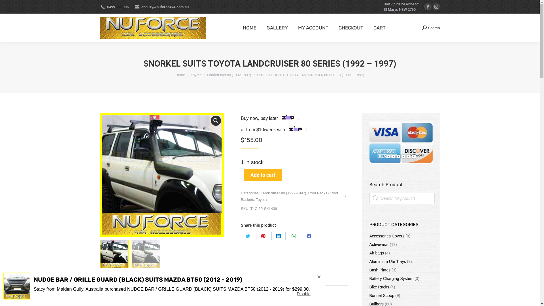  Describe the element at coordinates (261, 199) in the screenshot. I see `Toyota` at that location.